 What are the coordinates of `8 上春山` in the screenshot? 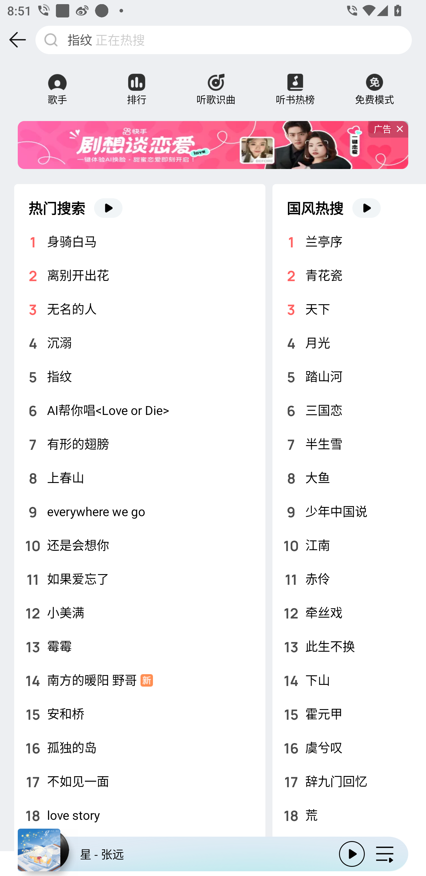 It's located at (140, 478).